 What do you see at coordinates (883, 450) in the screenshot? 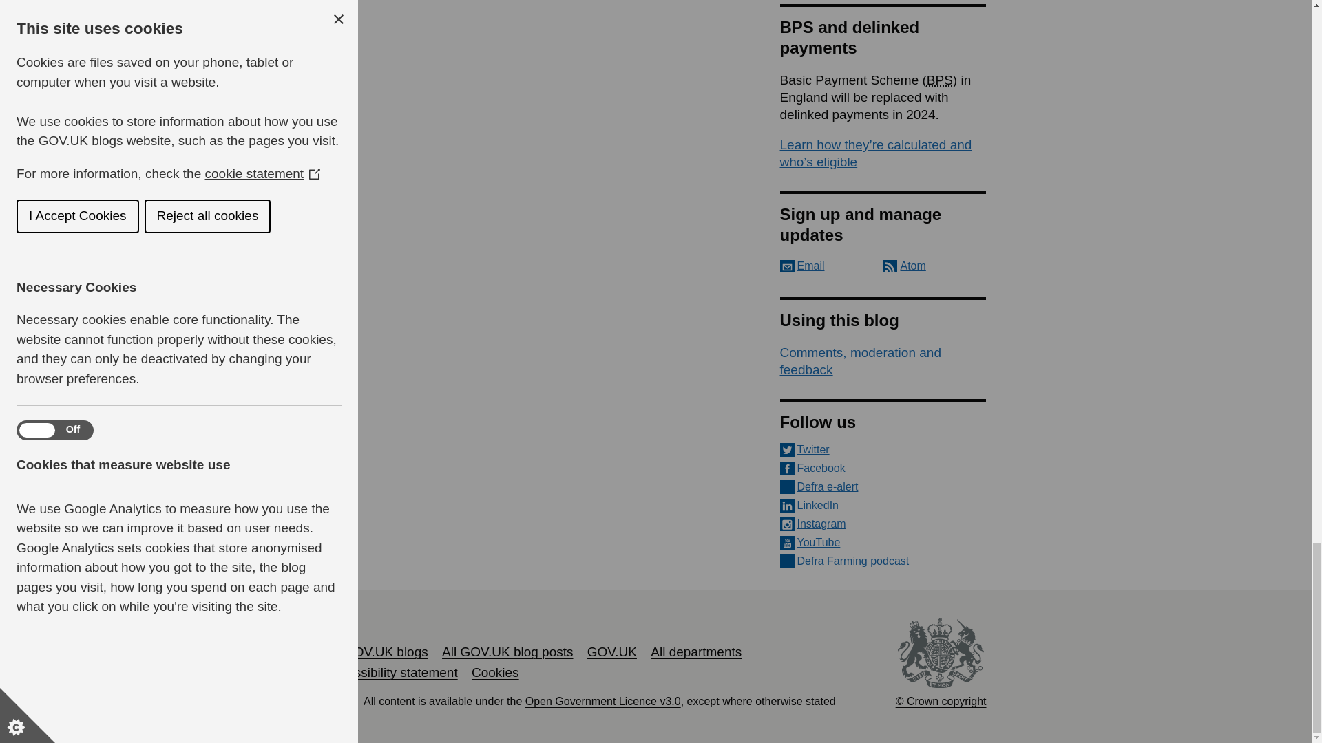
I see `Twitter` at bounding box center [883, 450].